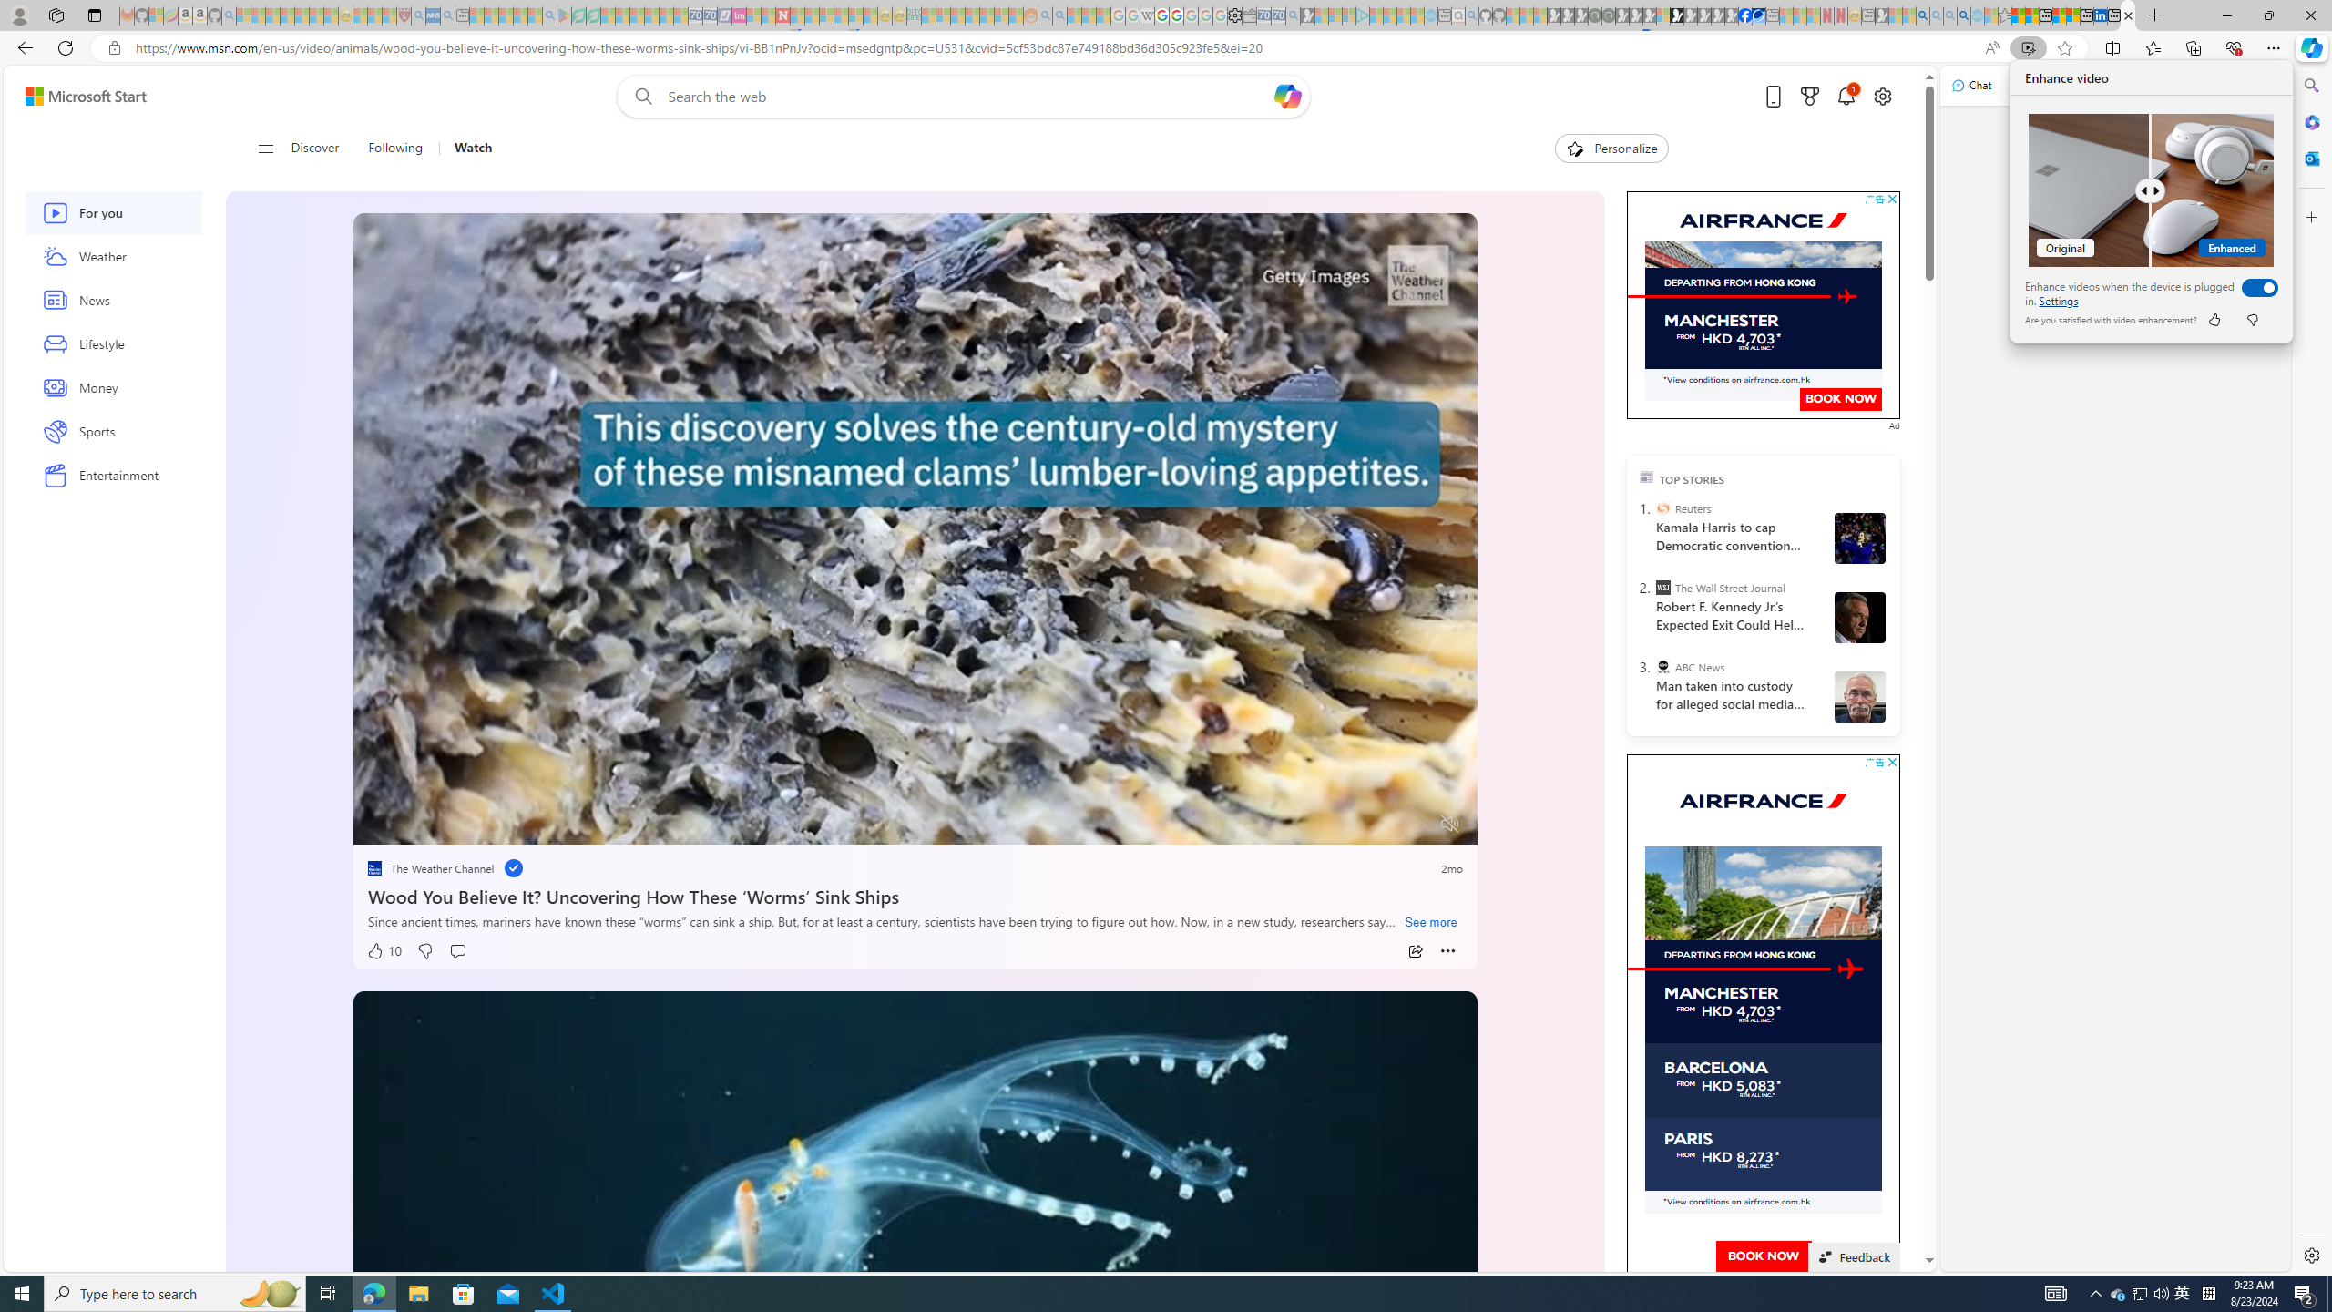 This screenshot has width=2332, height=1312. Describe the element at coordinates (1279, 15) in the screenshot. I see `Cheap Car Rentals - Save70.com - Sleeping` at that location.